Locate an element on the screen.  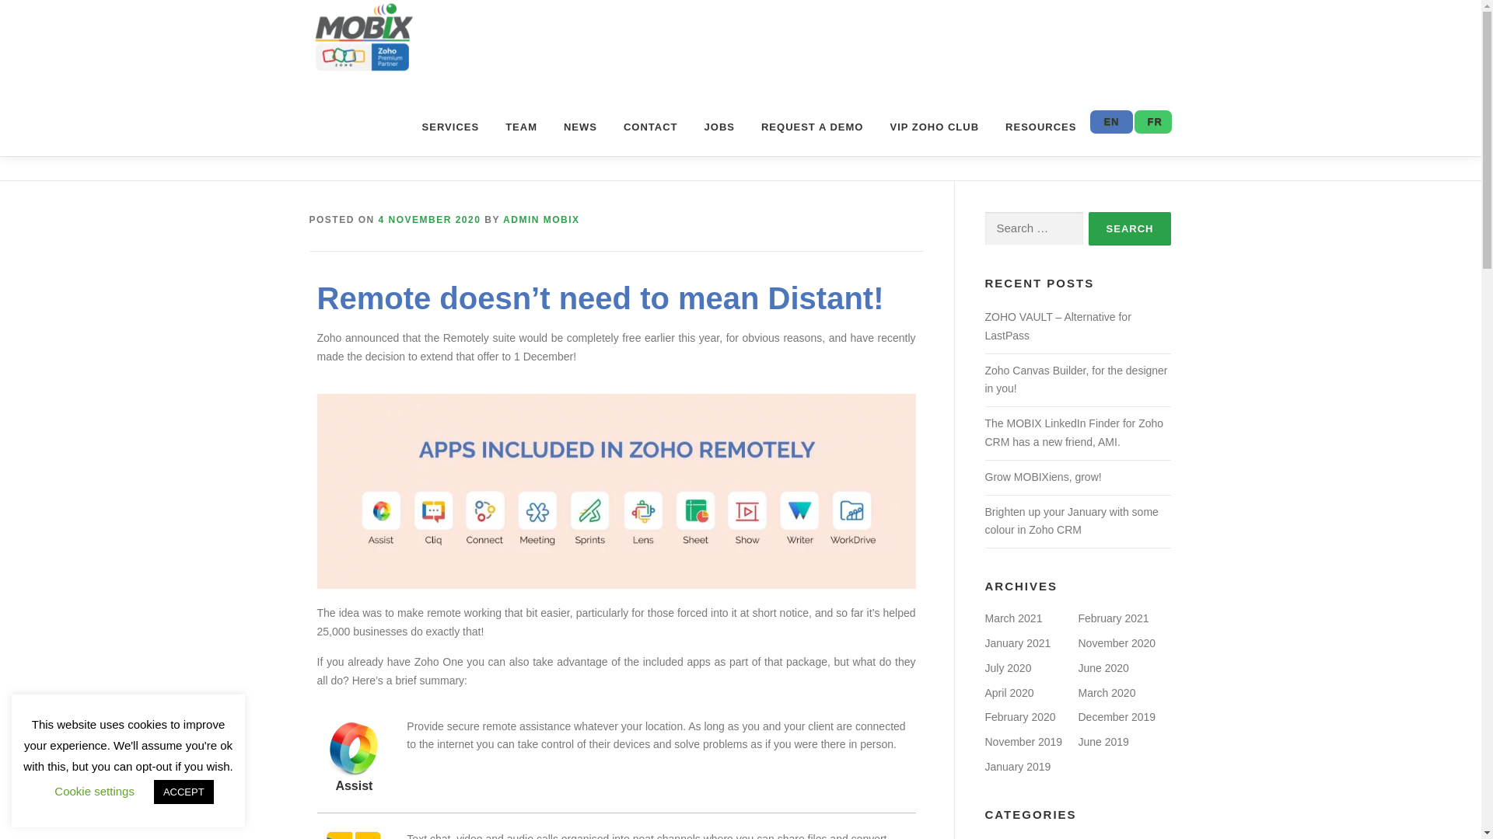
Brighten up your January with some colour in Zoho CRM is located at coordinates (1071, 521).